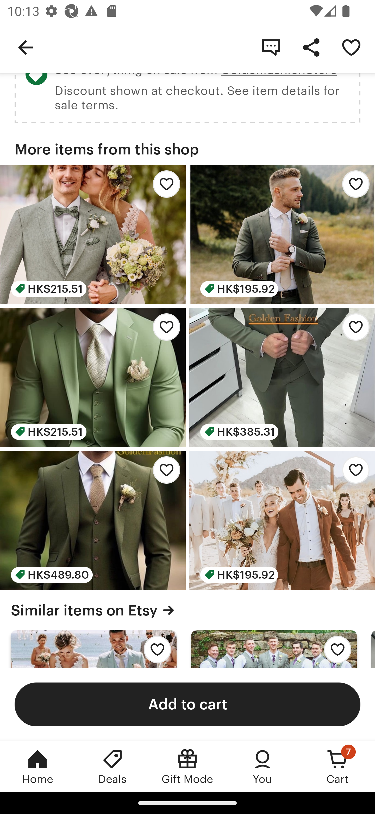 This screenshot has height=814, width=375. What do you see at coordinates (187, 766) in the screenshot?
I see `Gift Mode` at bounding box center [187, 766].